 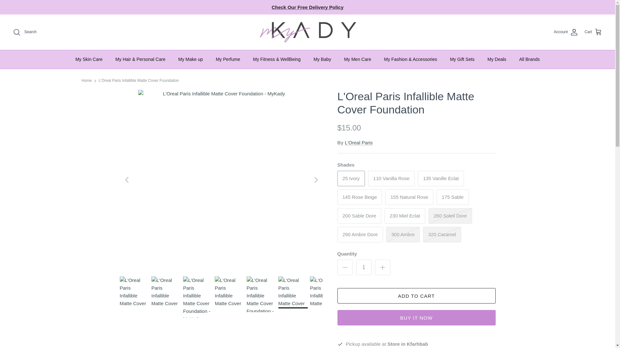 I want to click on LEFT, so click(x=127, y=180).